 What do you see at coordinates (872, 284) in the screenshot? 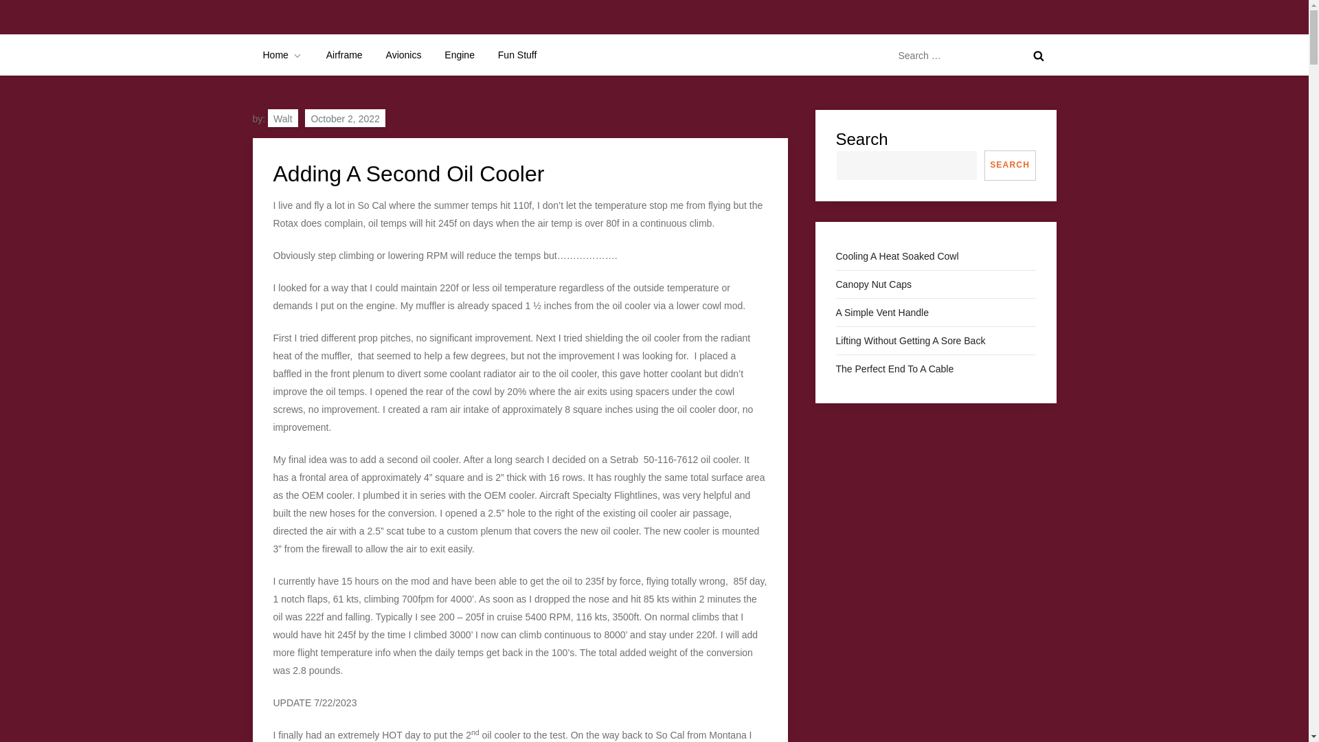
I see `Canopy Nut Caps` at bounding box center [872, 284].